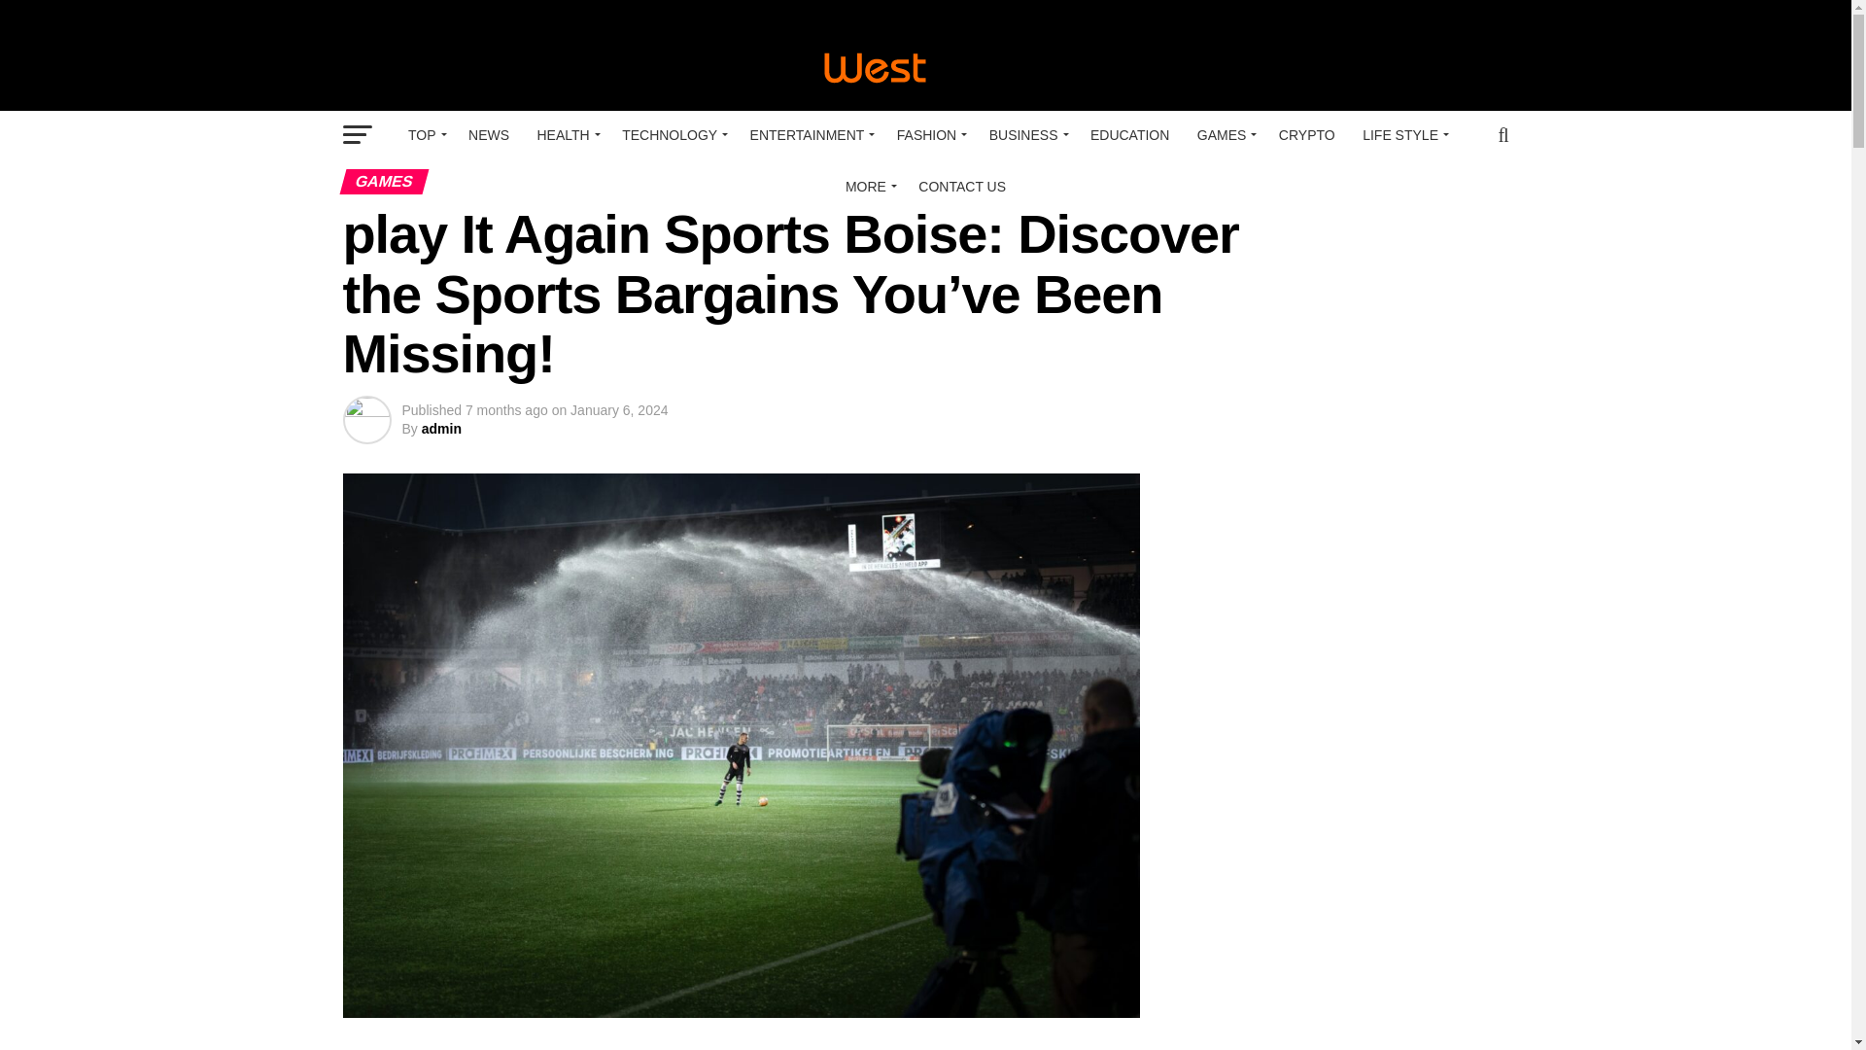  What do you see at coordinates (564, 135) in the screenshot?
I see `HEALTH` at bounding box center [564, 135].